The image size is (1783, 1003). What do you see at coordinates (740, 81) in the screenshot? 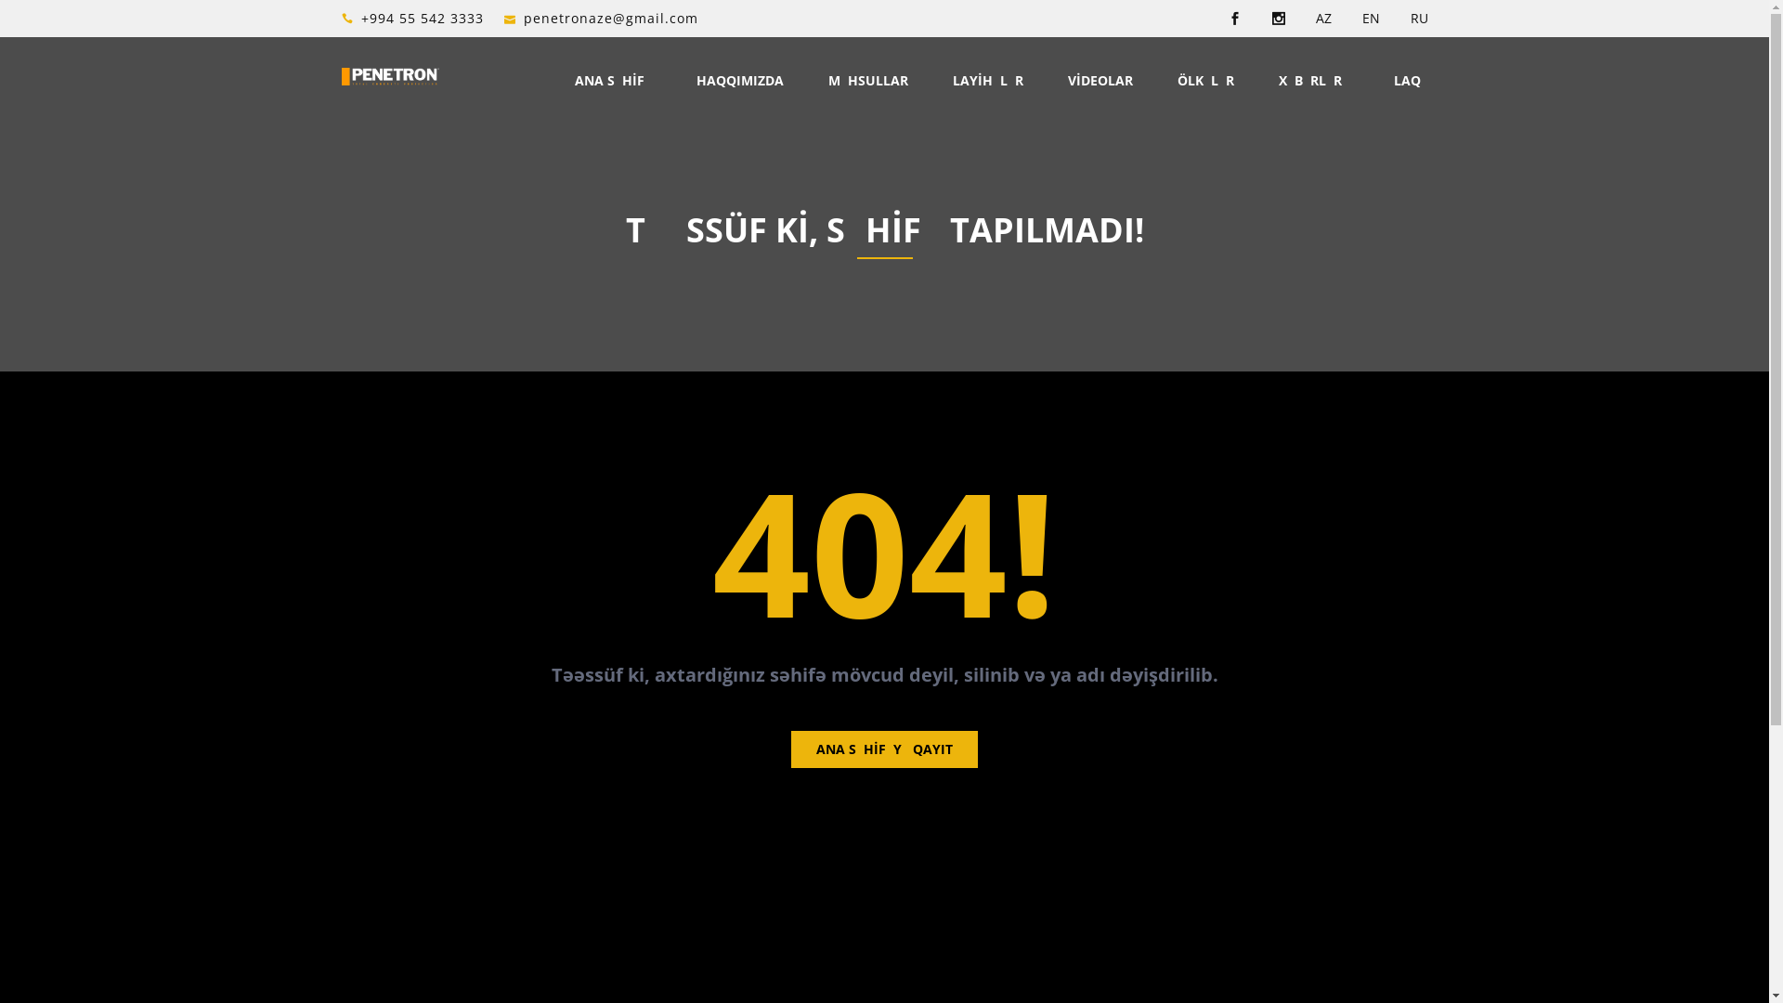
I see `HAQQIMIZDA` at bounding box center [740, 81].